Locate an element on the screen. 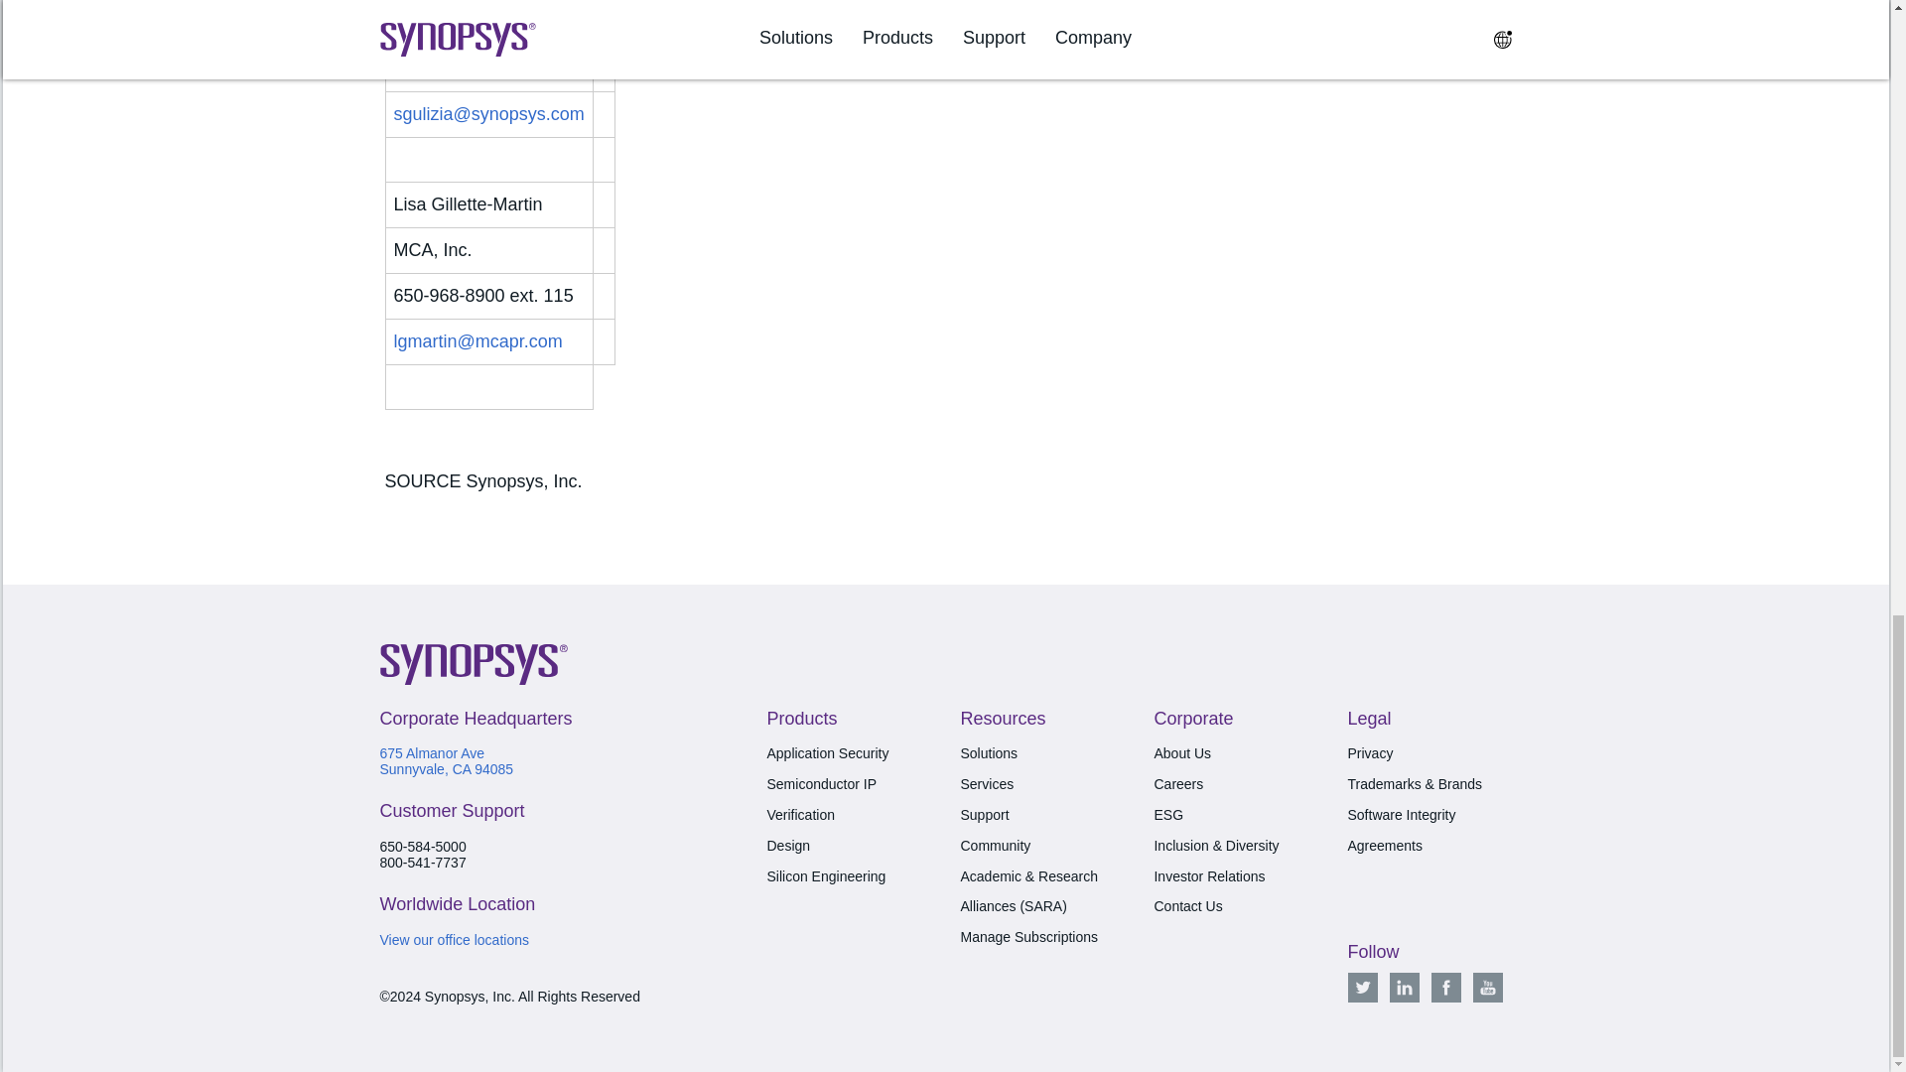  Facebook is located at coordinates (1445, 987).